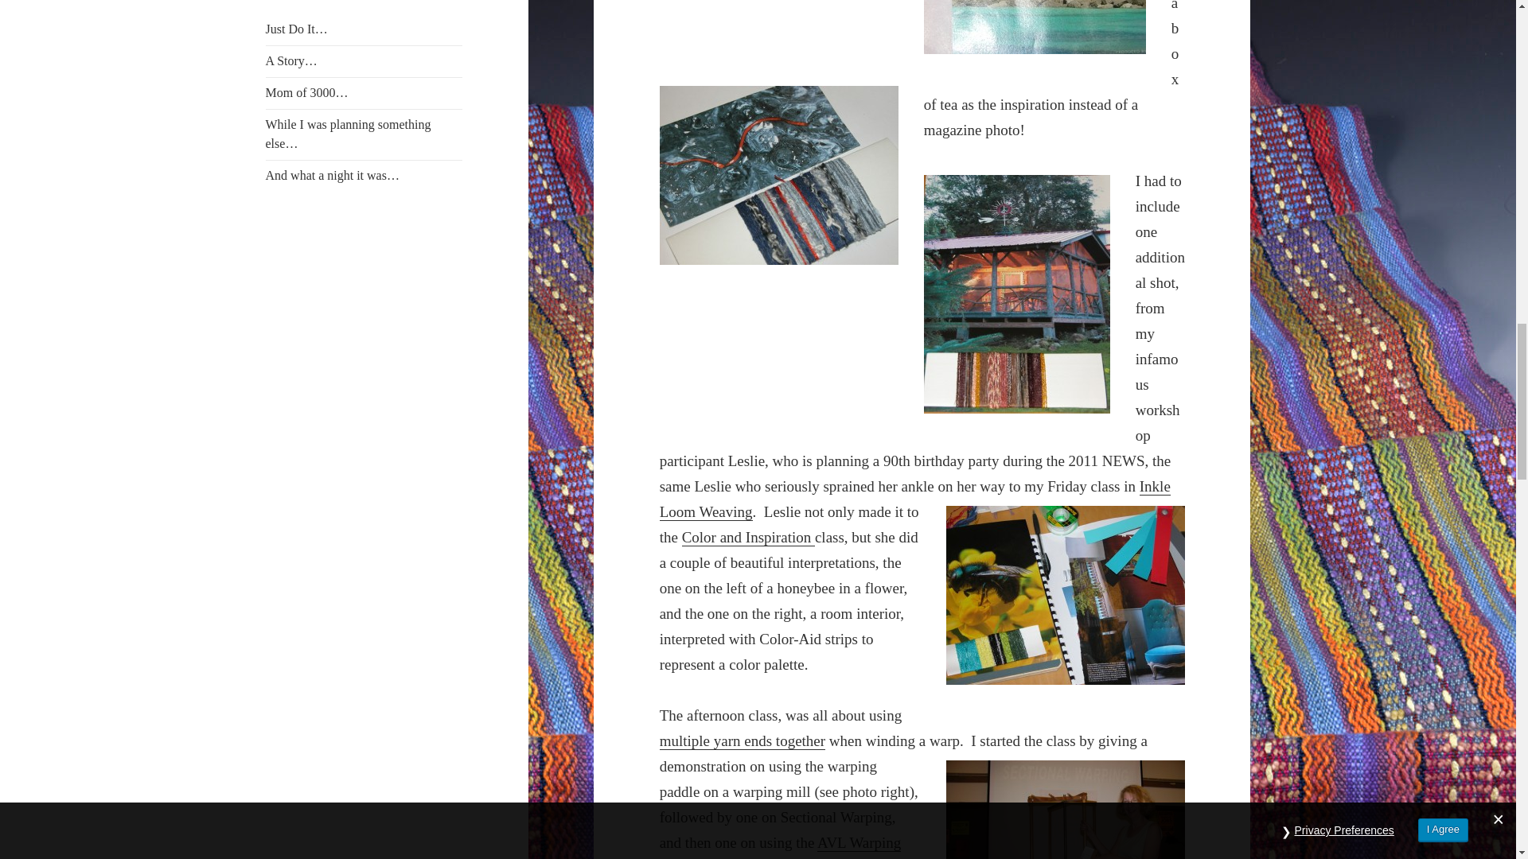 This screenshot has height=859, width=1528. Describe the element at coordinates (742, 741) in the screenshot. I see `multiple yarn ends together` at that location.